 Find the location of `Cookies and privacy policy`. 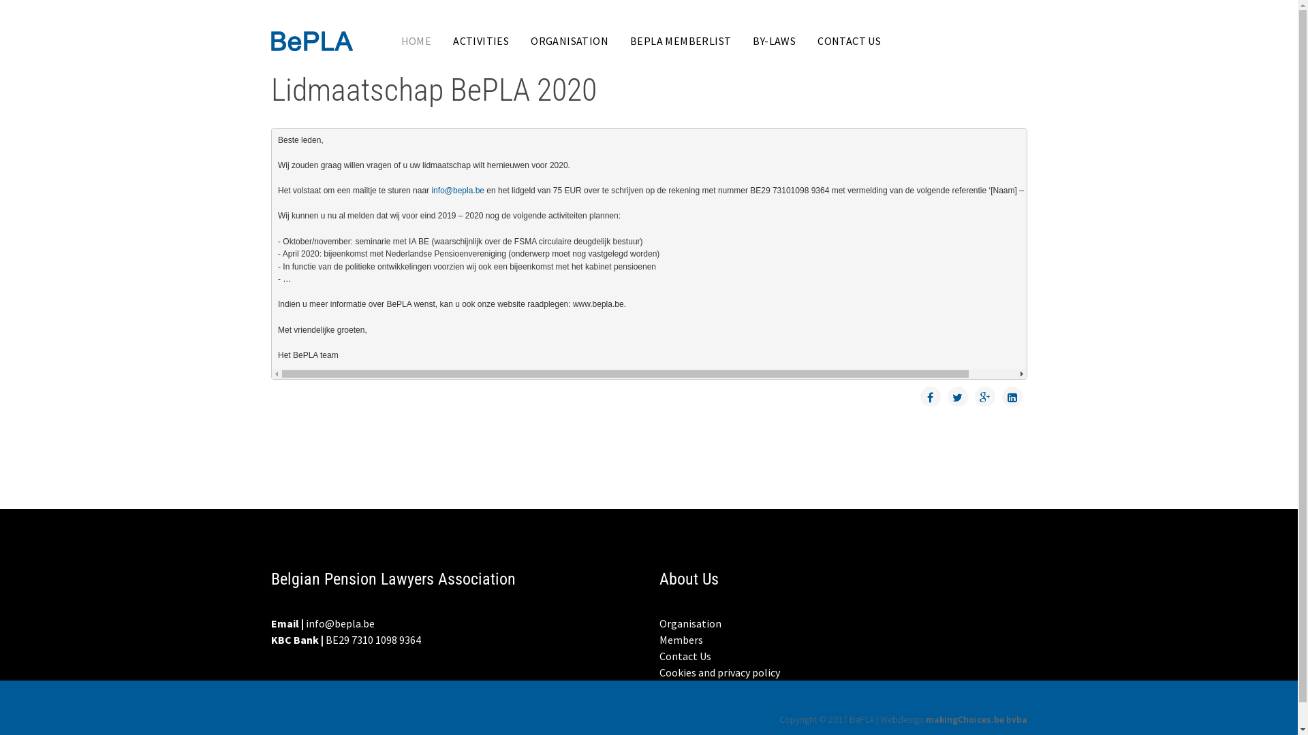

Cookies and privacy policy is located at coordinates (843, 672).